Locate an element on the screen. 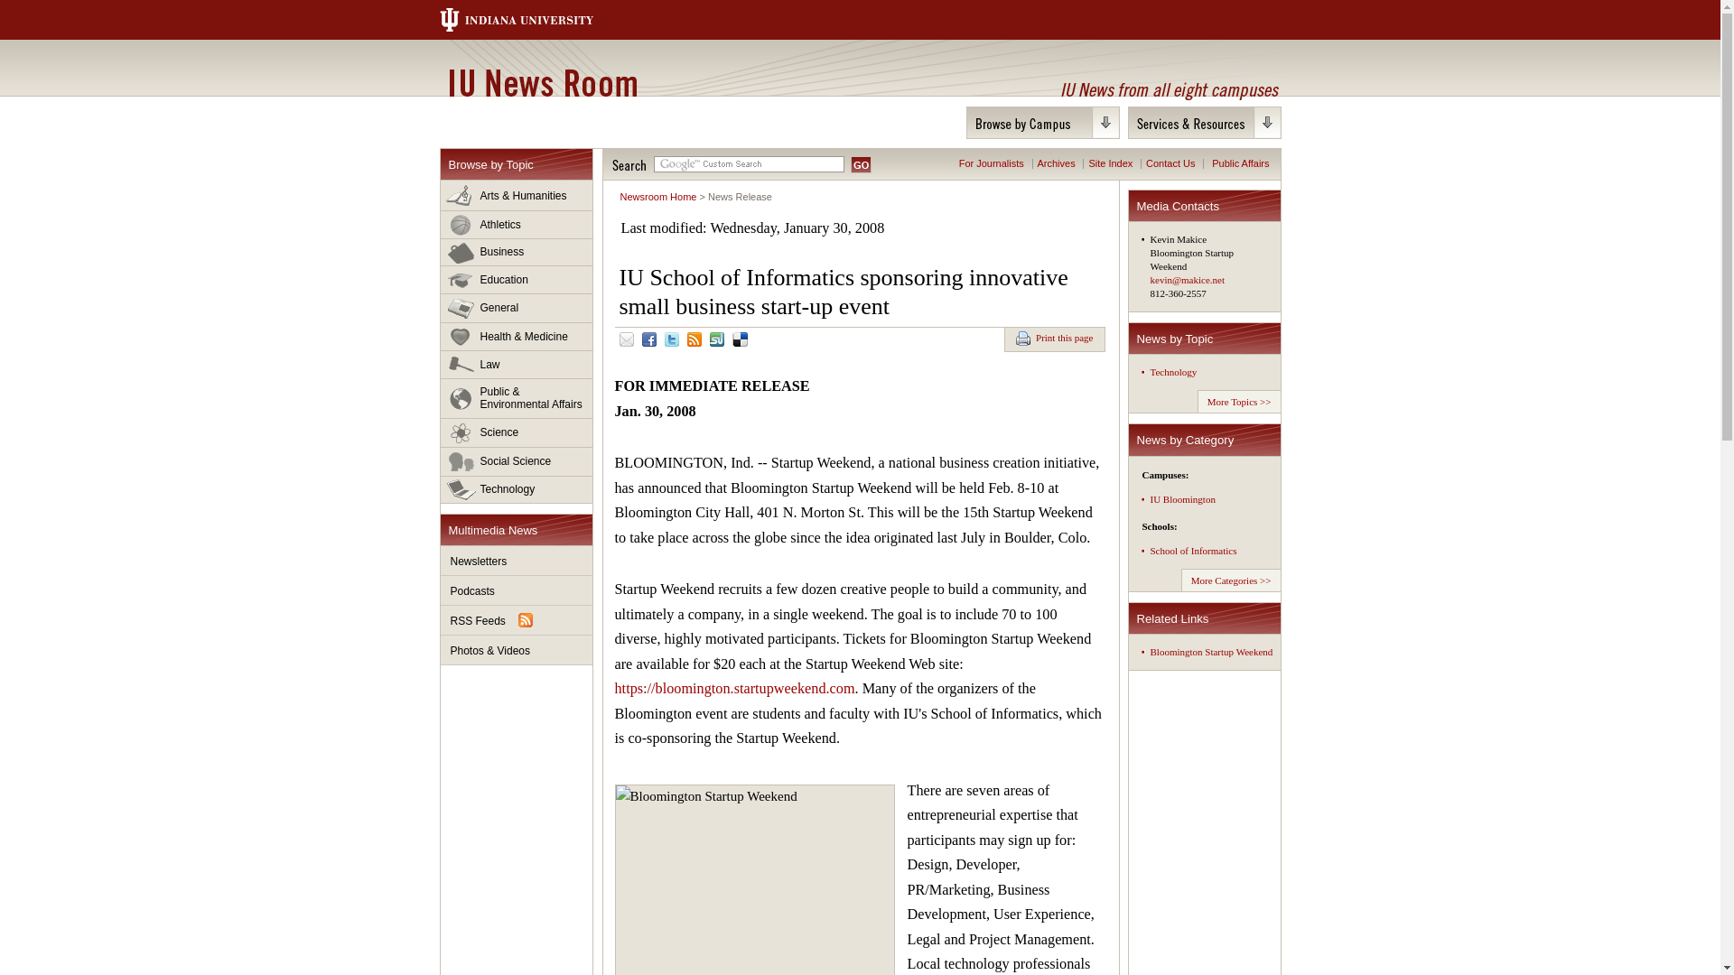 This screenshot has height=975, width=1734. Technology is located at coordinates (517, 489).